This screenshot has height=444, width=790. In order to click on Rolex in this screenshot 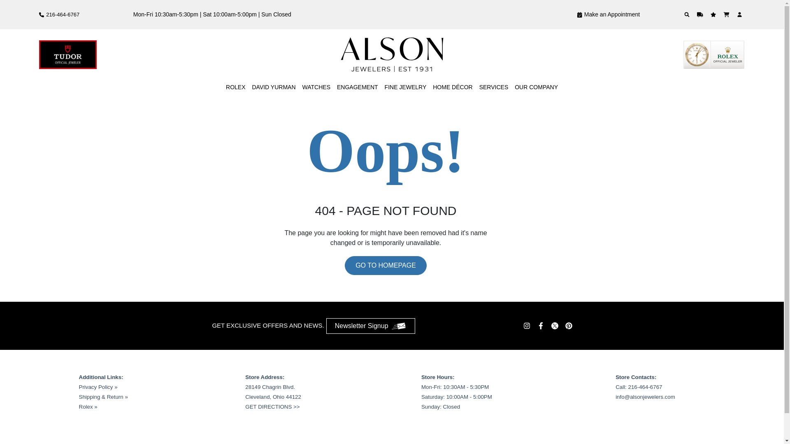, I will do `click(714, 55)`.